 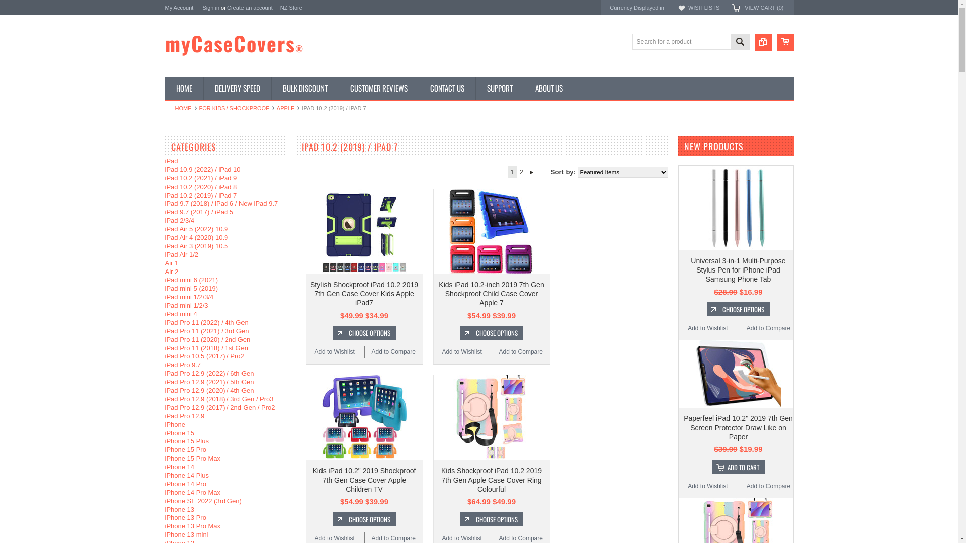 I want to click on SEARCH, so click(x=740, y=43).